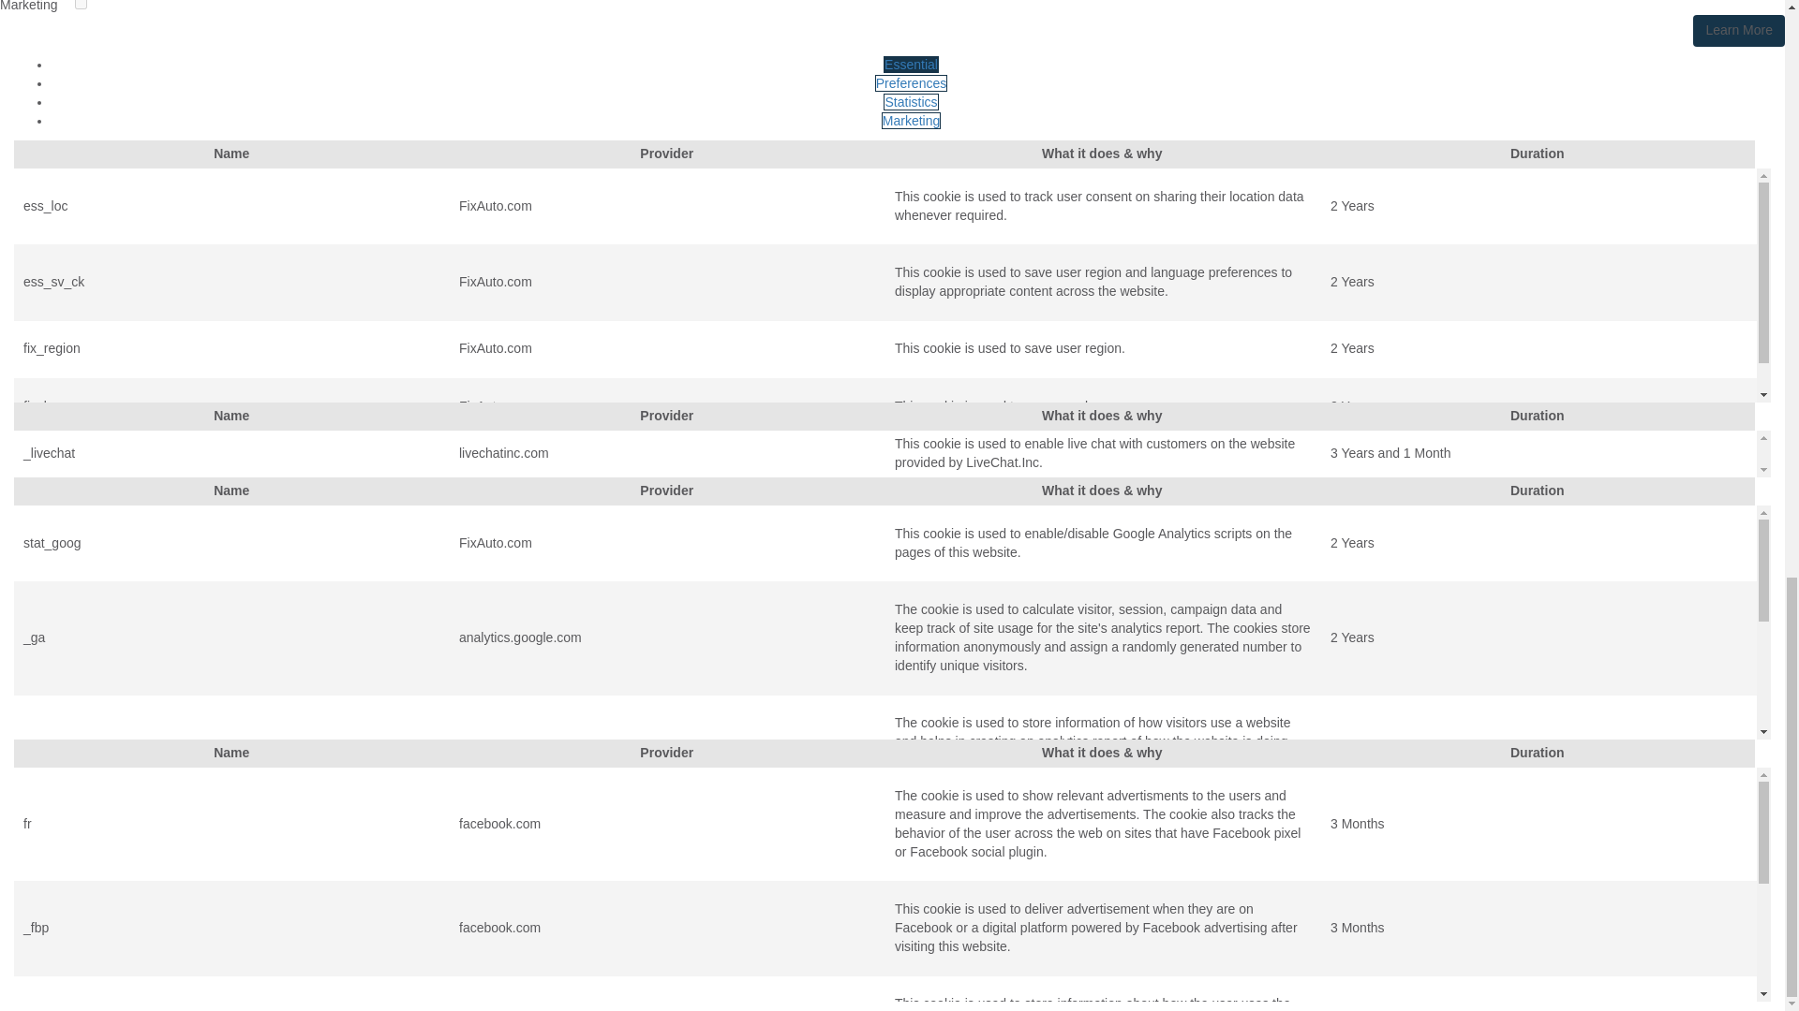 This screenshot has height=1011, width=1799. I want to click on on, so click(81, 4).